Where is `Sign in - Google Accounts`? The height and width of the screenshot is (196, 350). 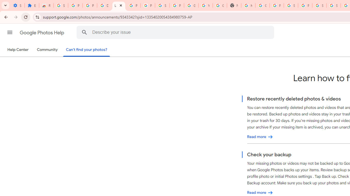
Sign in - Google Accounts is located at coordinates (334, 5).